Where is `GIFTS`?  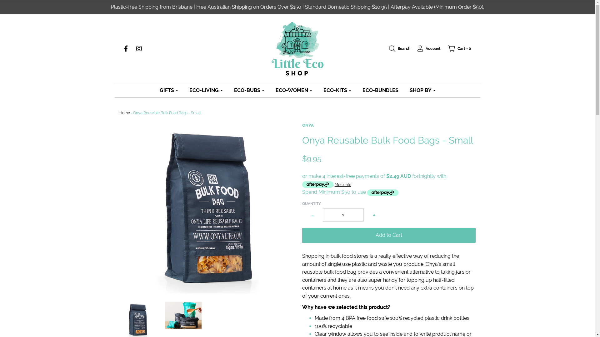 GIFTS is located at coordinates (169, 90).